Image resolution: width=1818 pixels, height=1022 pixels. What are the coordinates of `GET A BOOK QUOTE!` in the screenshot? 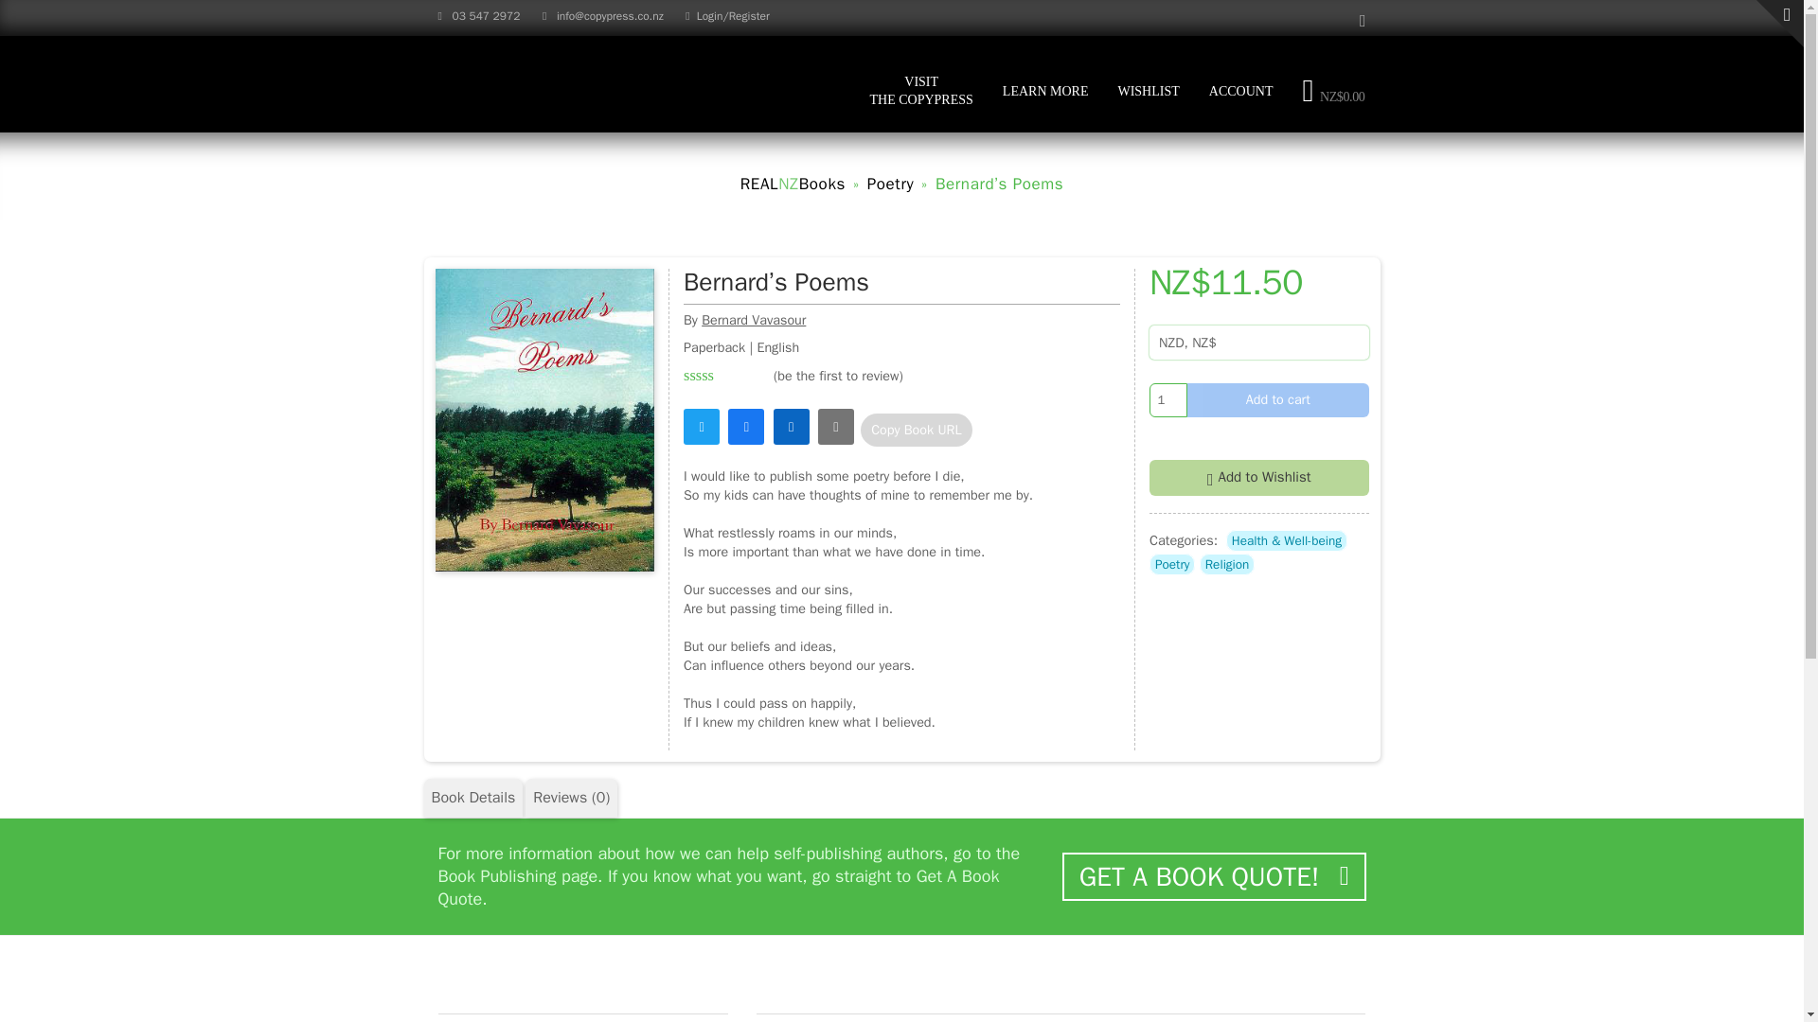 It's located at (1171, 564).